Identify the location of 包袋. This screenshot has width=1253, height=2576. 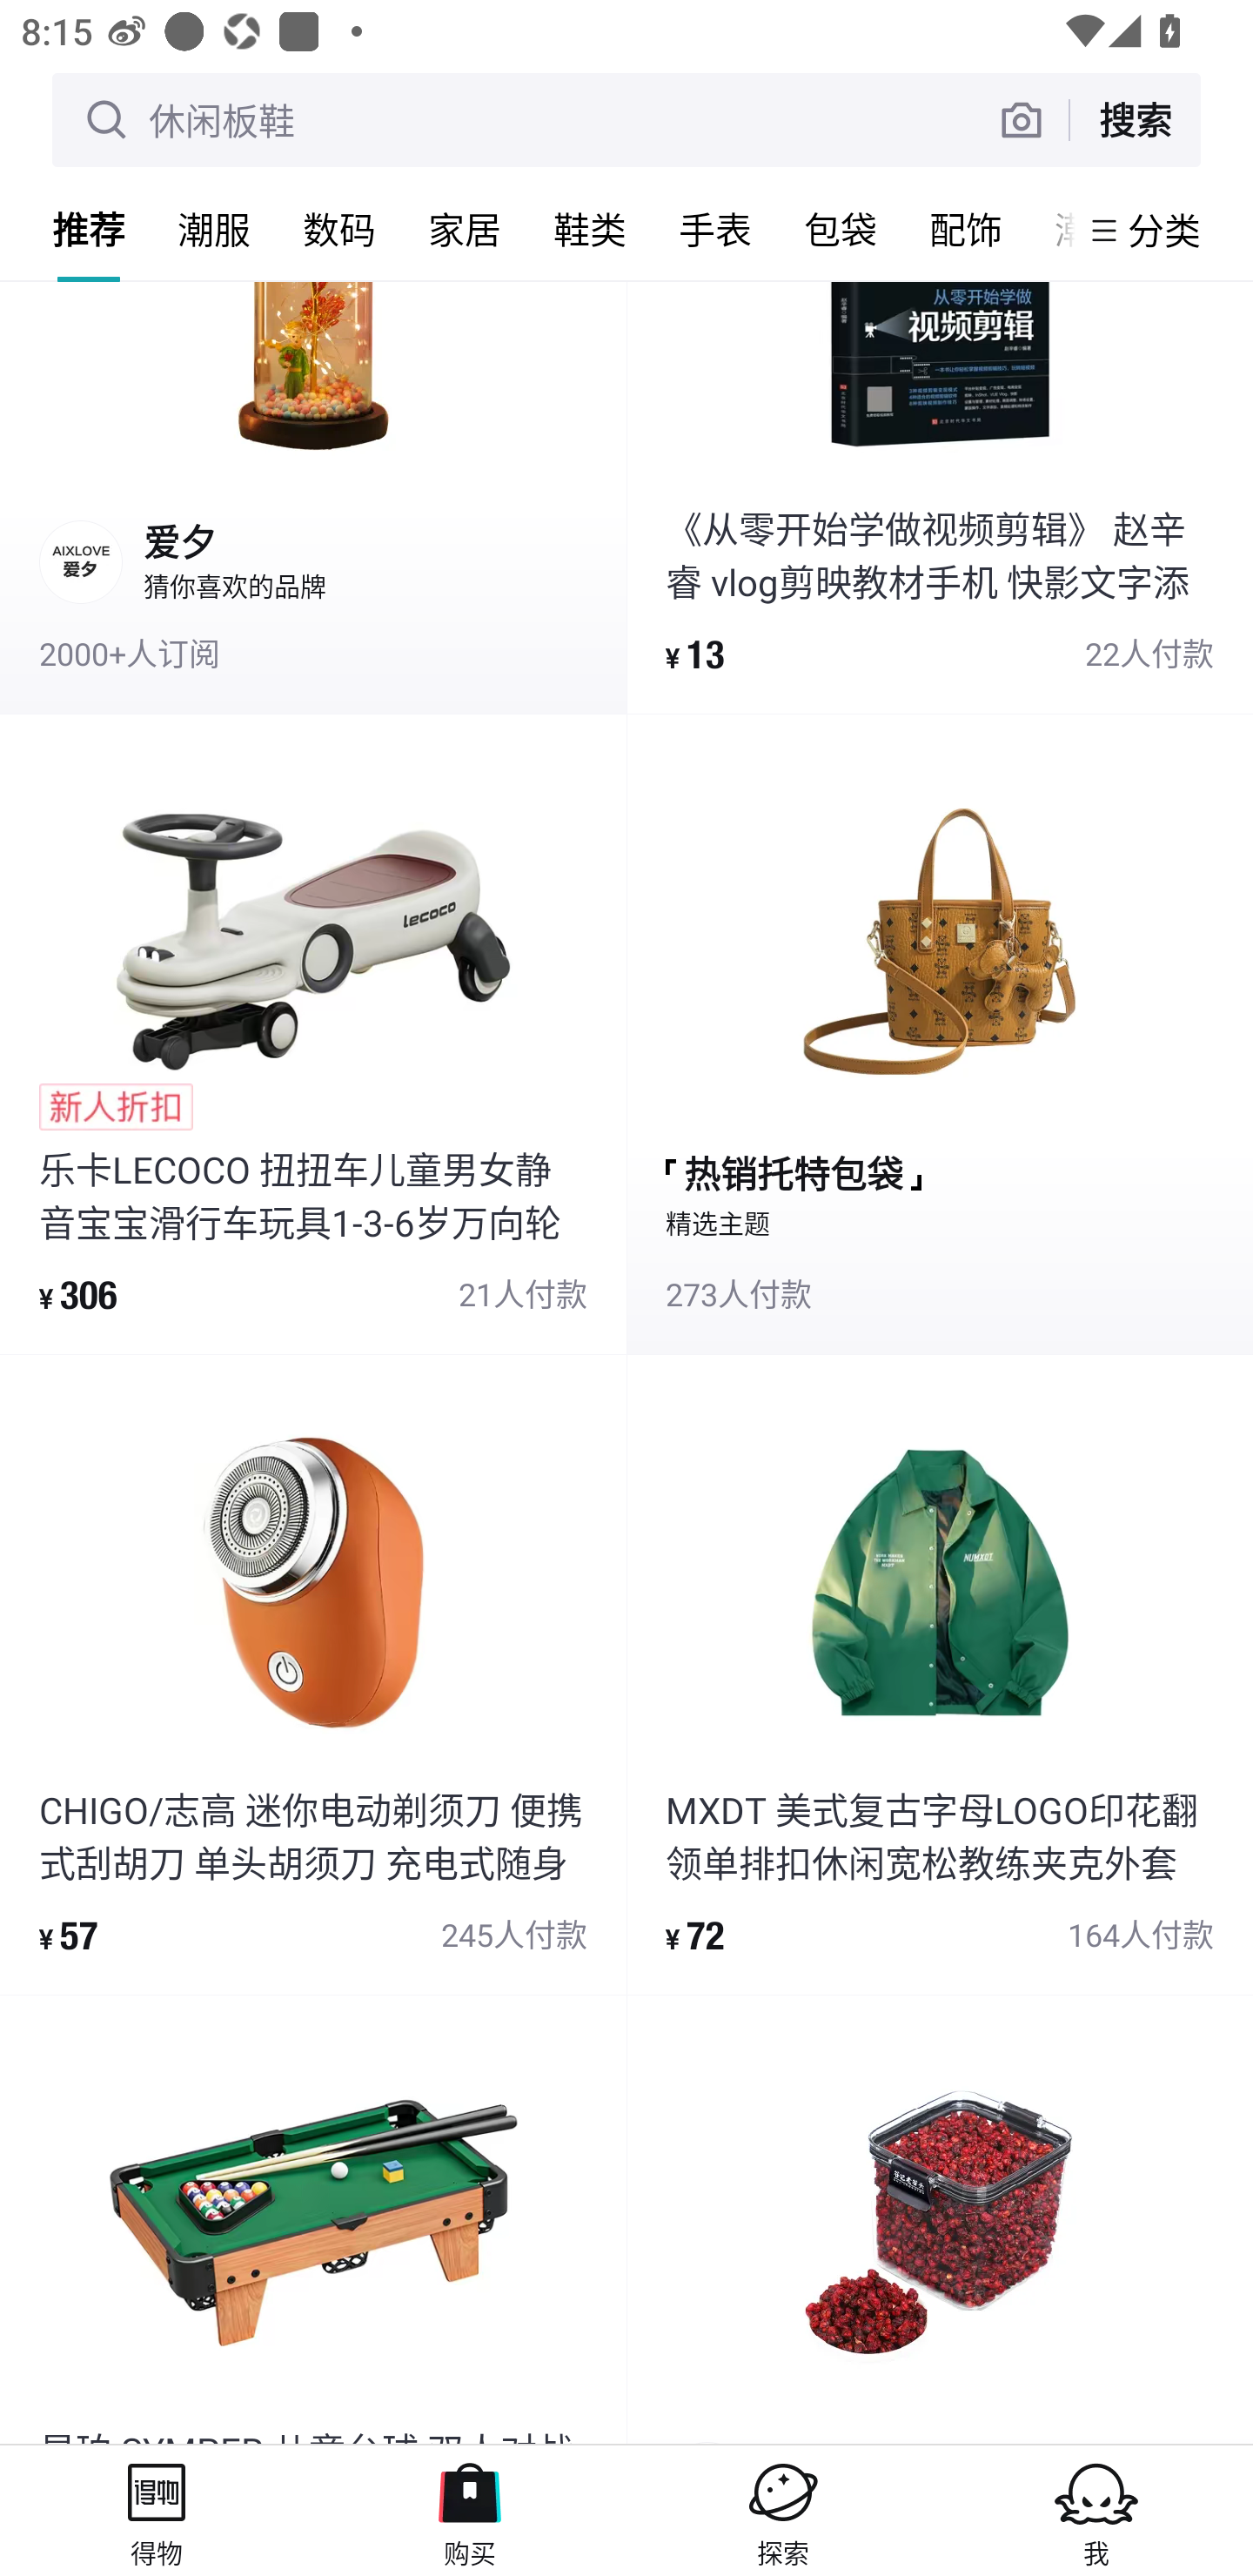
(841, 229).